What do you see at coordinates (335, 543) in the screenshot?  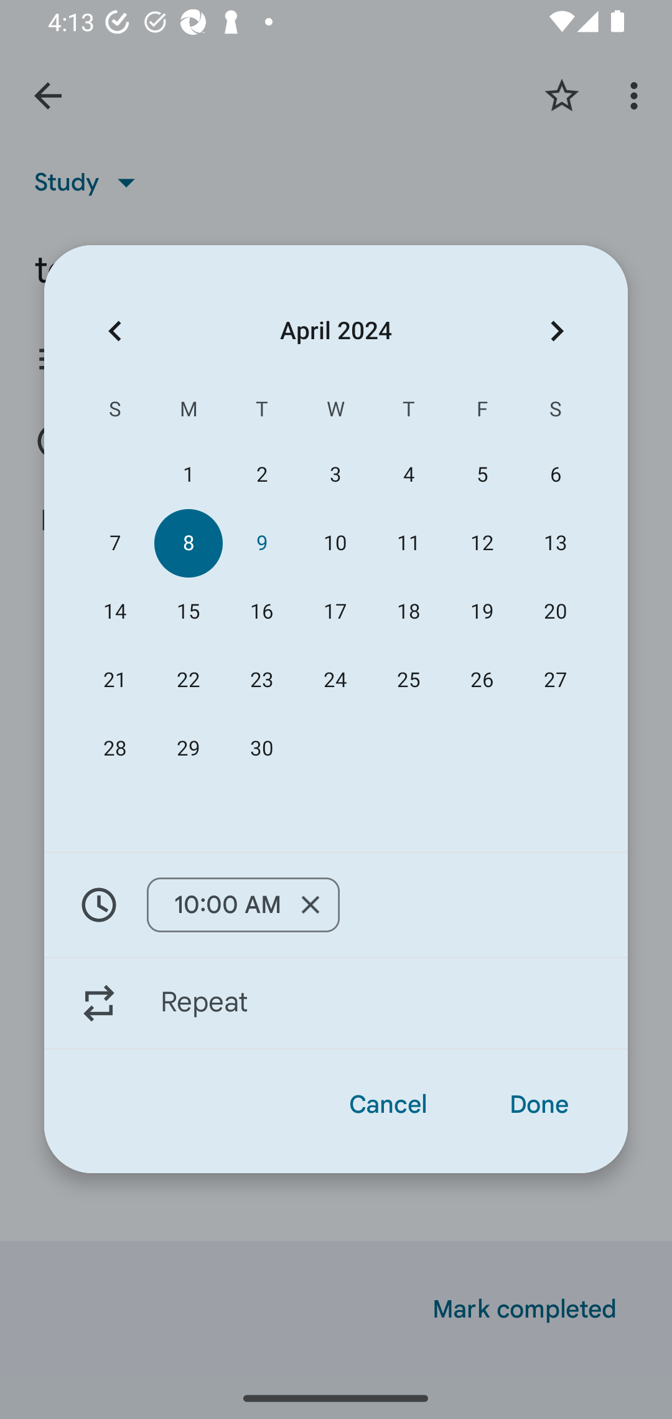 I see `10 10 April 2024` at bounding box center [335, 543].